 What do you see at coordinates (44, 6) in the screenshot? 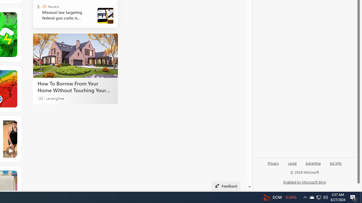
I see `Reuters` at bounding box center [44, 6].